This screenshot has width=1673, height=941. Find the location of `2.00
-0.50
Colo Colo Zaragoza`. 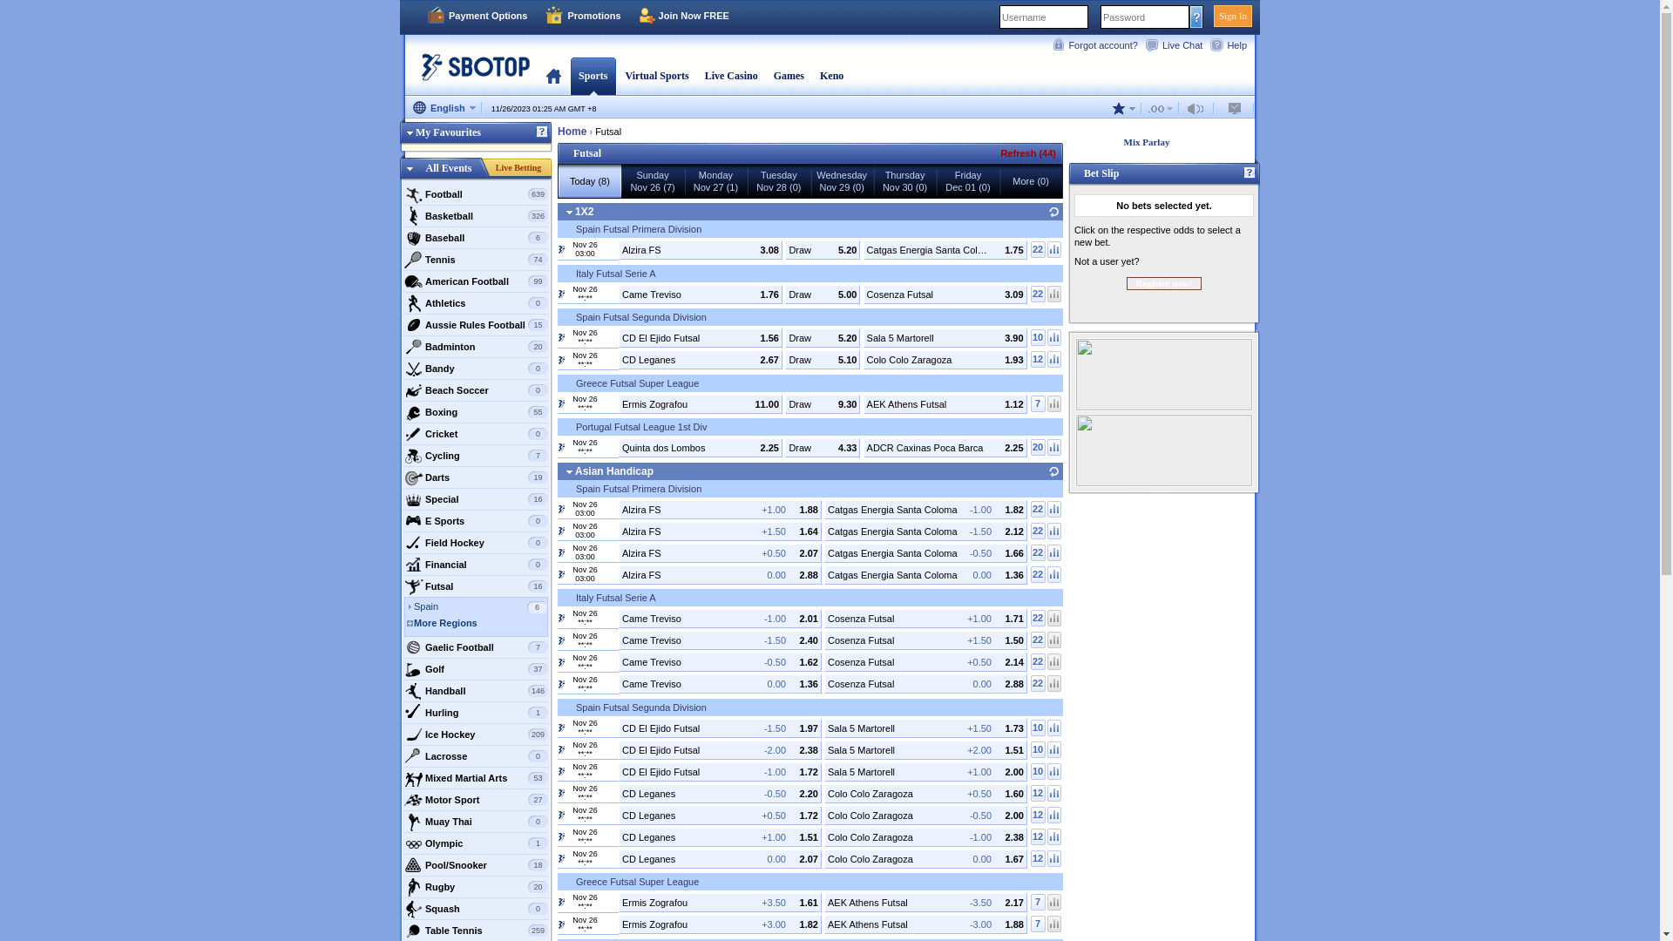

2.00
-0.50
Colo Colo Zaragoza is located at coordinates (925, 815).